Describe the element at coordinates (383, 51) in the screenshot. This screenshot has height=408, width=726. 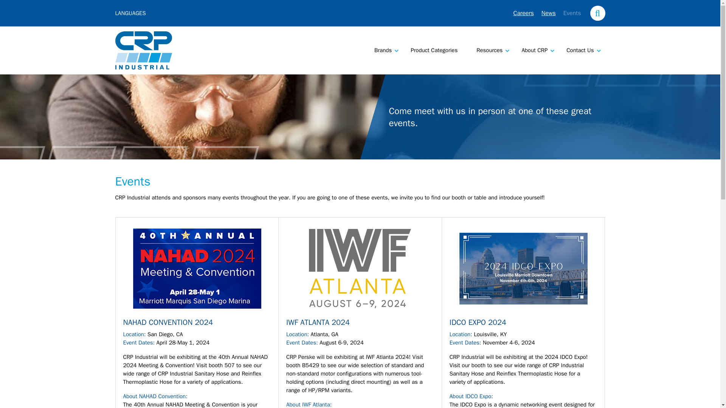
I see `Brands` at that location.